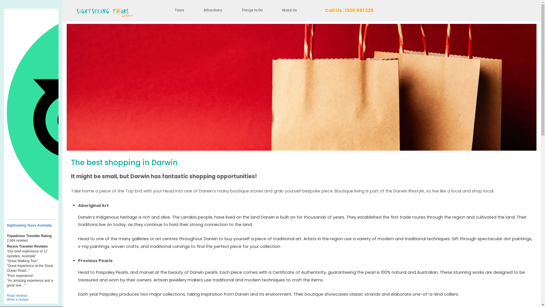  I want to click on Sightseeing Tours Australia, so click(31, 225).